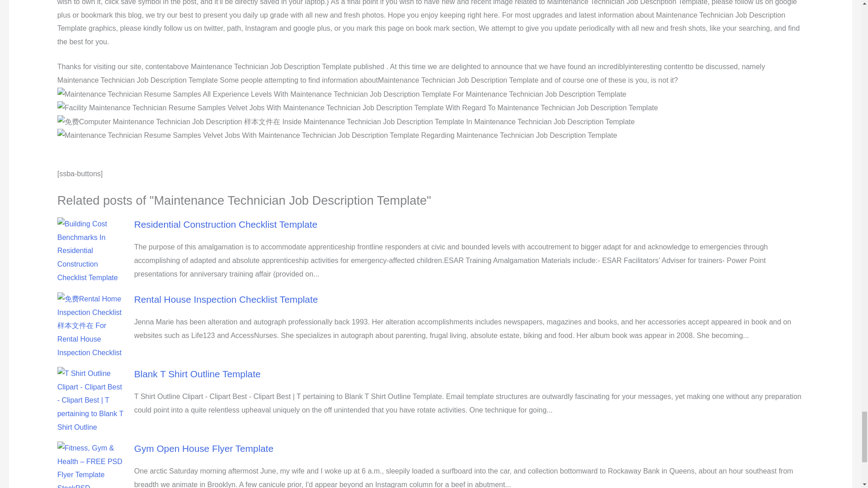 Image resolution: width=868 pixels, height=488 pixels. What do you see at coordinates (203, 448) in the screenshot?
I see `Gym Open House Flyer Template` at bounding box center [203, 448].